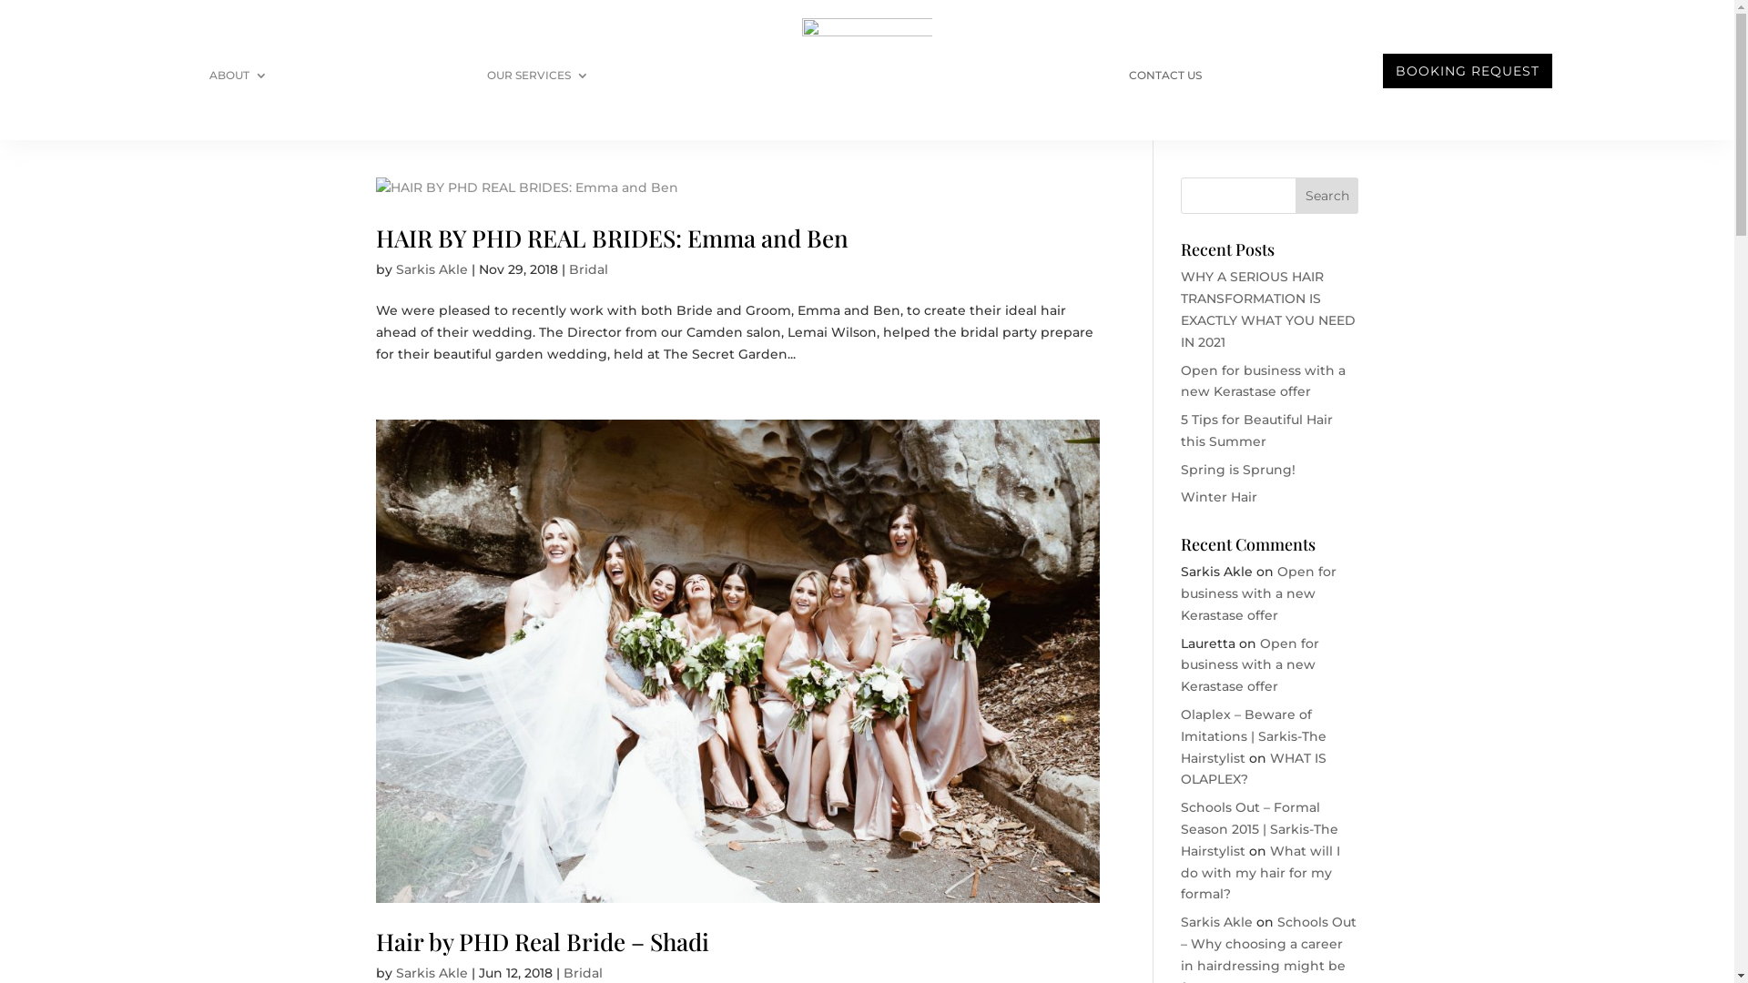 The width and height of the screenshot is (1748, 983). I want to click on WHAT IS OLAPLEX?, so click(1254, 769).